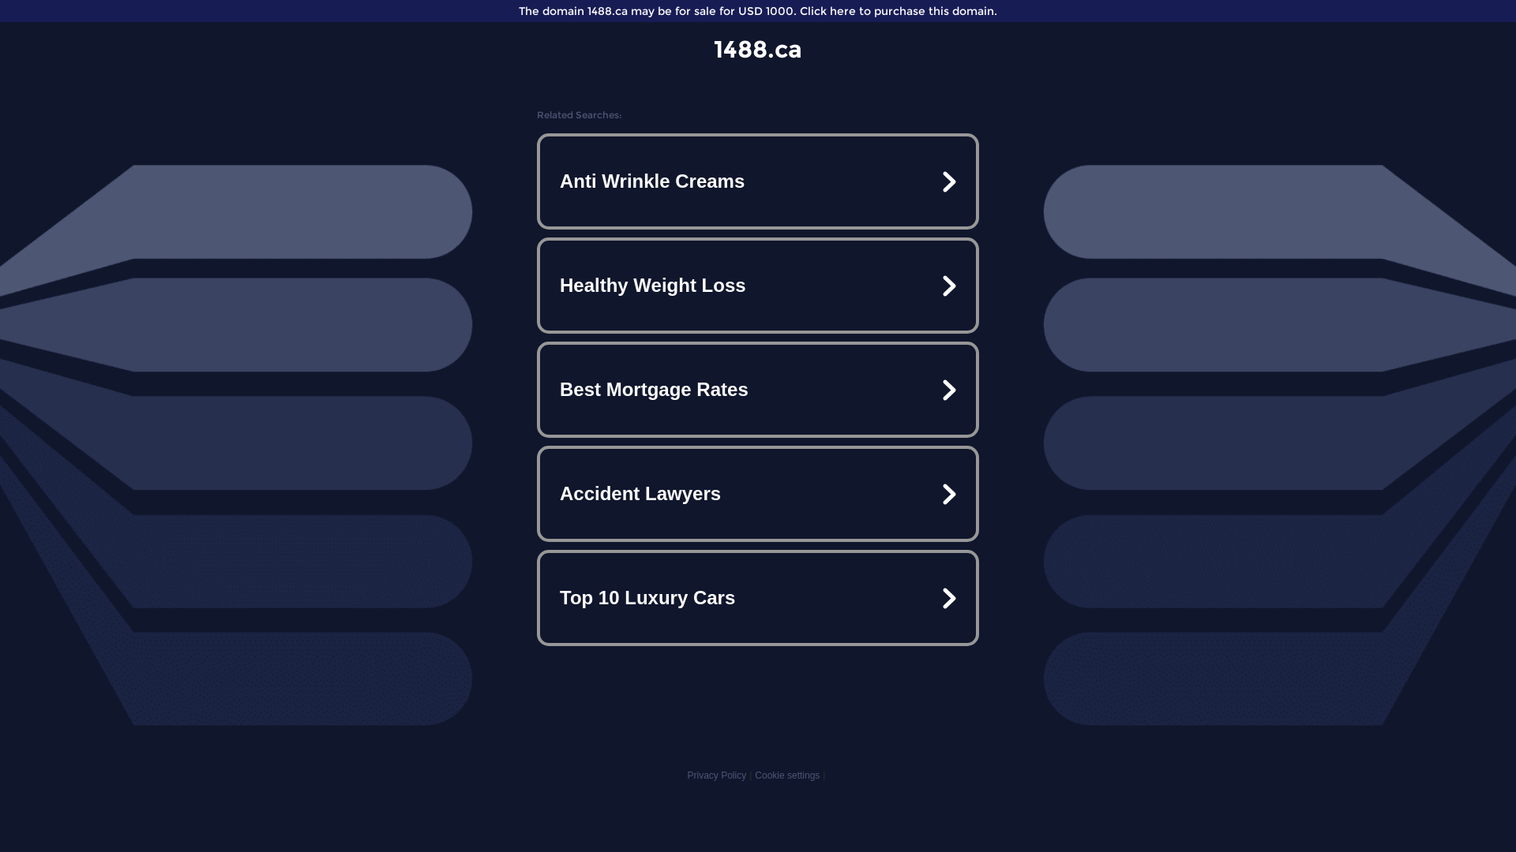  Describe the element at coordinates (758, 494) in the screenshot. I see `Accident Lawyers` at that location.